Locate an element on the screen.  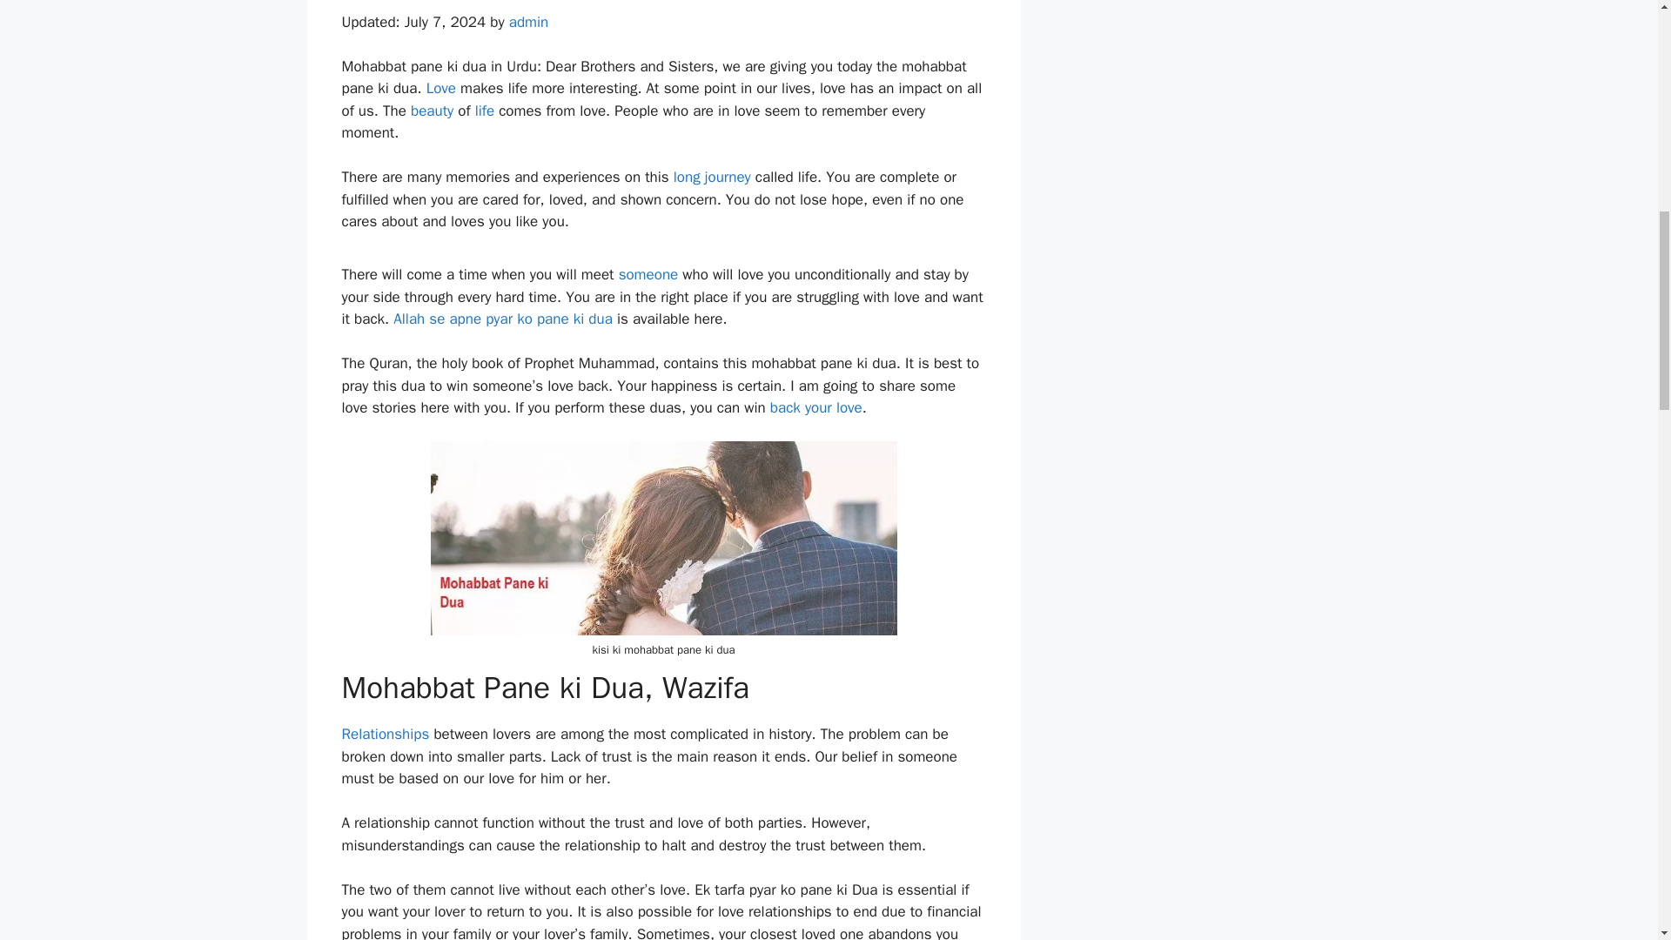
admin is located at coordinates (529, 22).